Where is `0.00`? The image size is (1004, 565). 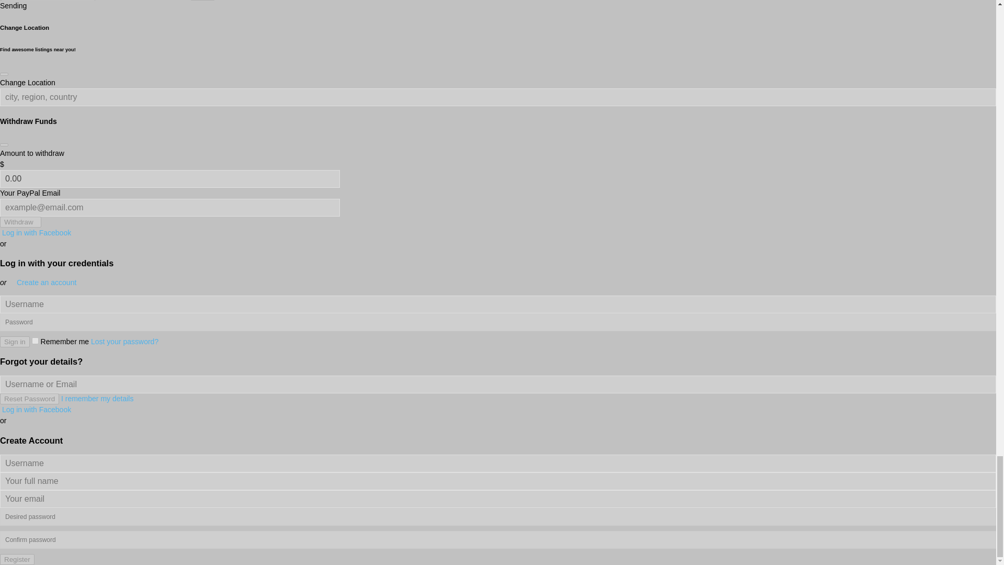
0.00 is located at coordinates (170, 179).